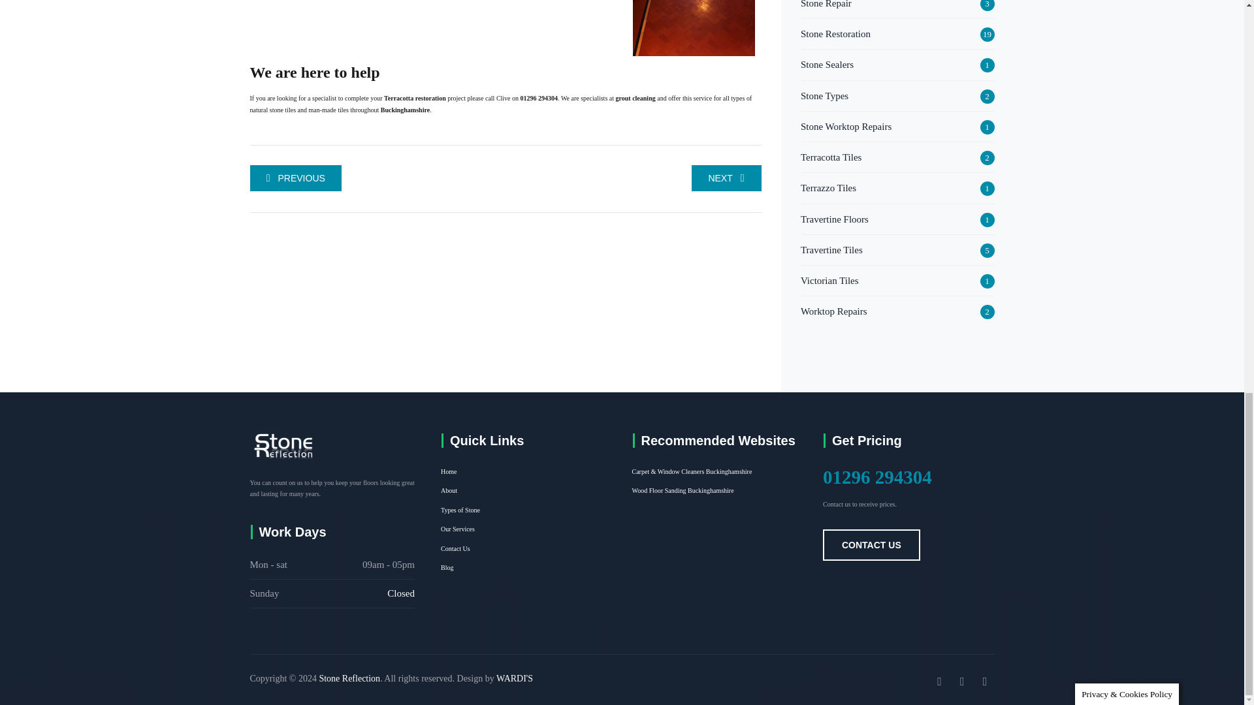  I want to click on Stone Repair, so click(826, 6).